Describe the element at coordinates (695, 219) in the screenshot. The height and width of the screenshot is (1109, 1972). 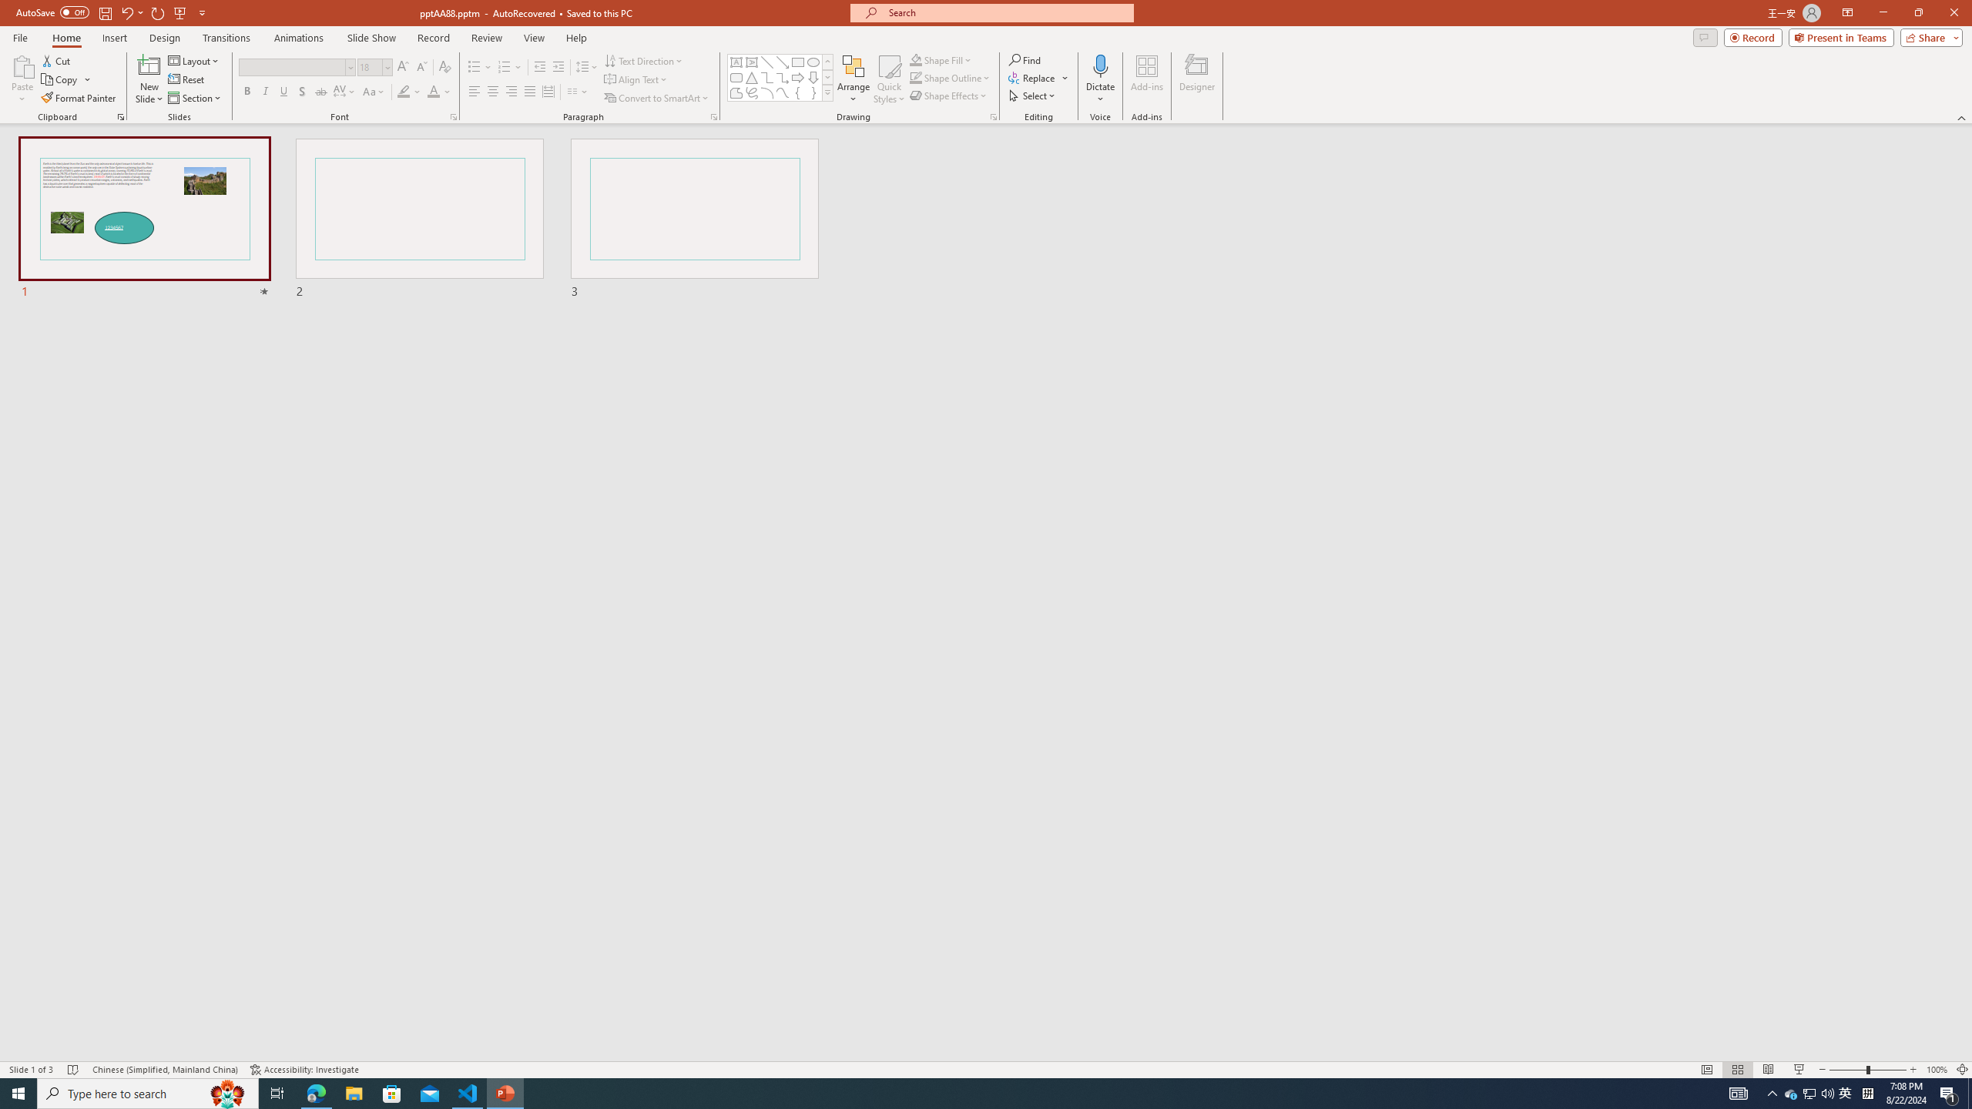
I see `Slide` at that location.